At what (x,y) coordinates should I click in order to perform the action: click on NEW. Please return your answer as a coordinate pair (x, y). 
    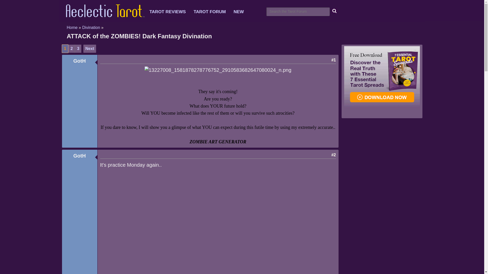
    Looking at the image, I should click on (242, 12).